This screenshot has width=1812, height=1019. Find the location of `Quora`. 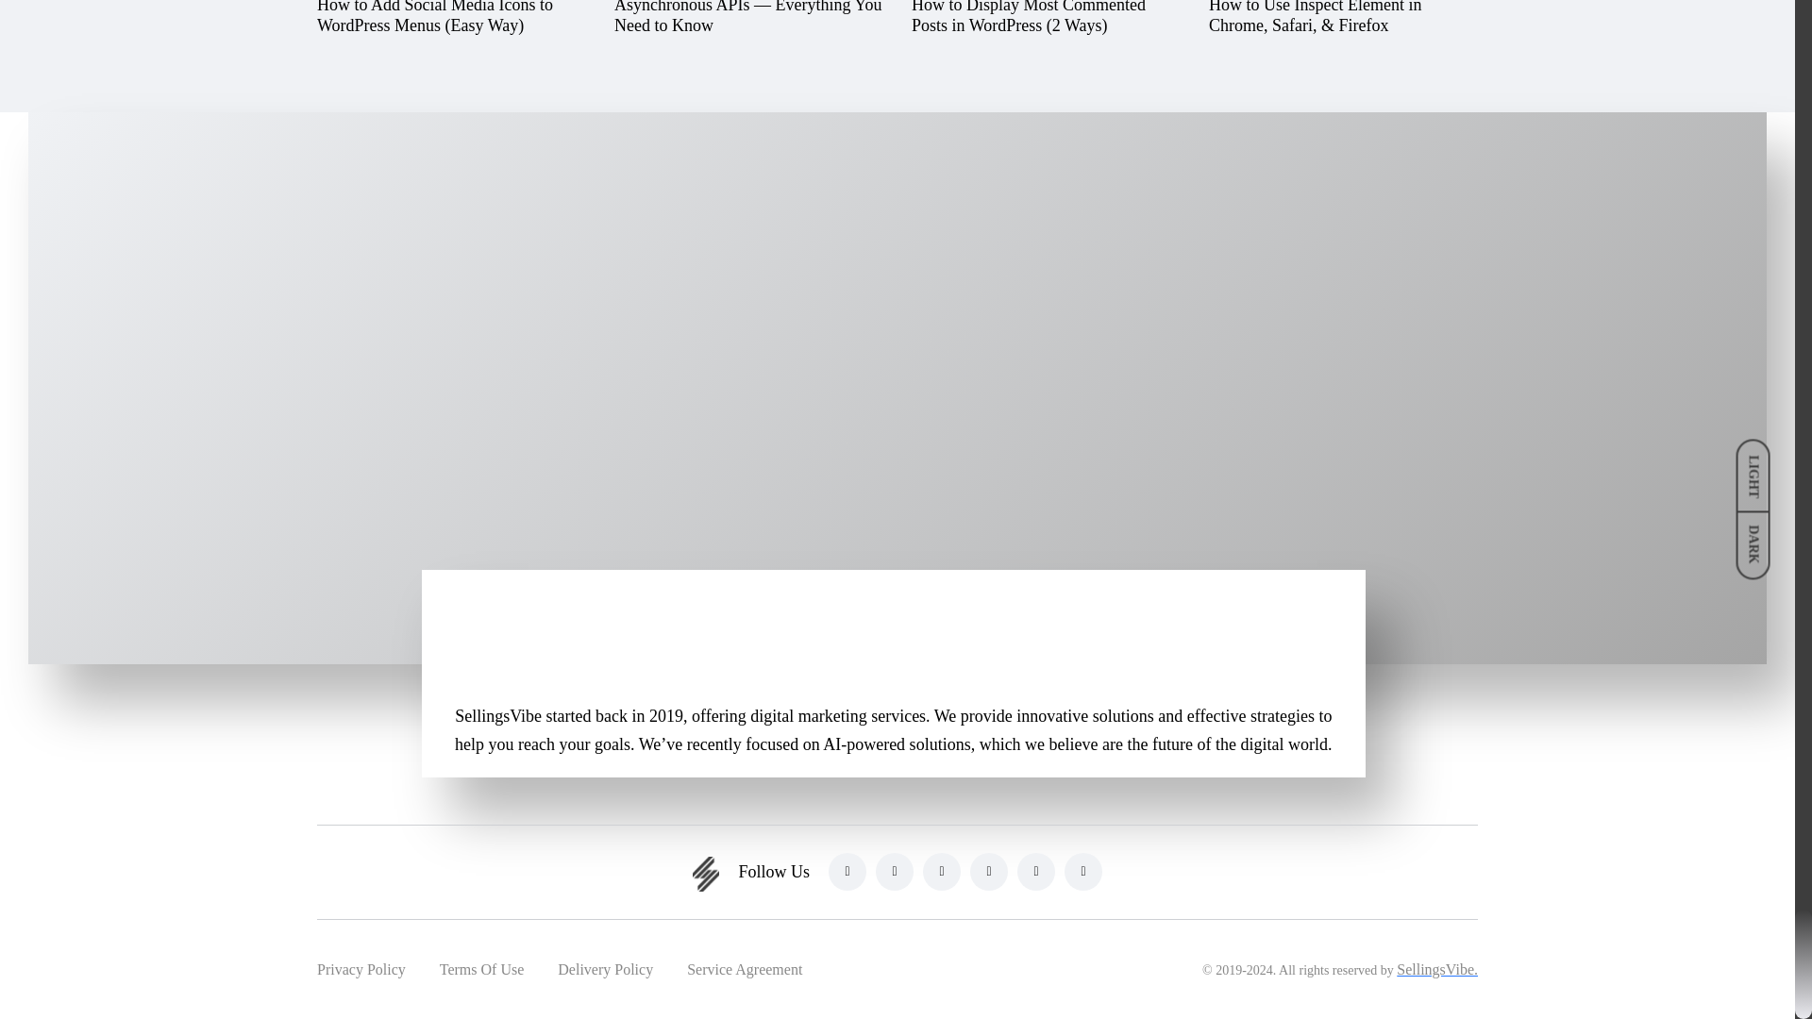

Quora is located at coordinates (1083, 871).